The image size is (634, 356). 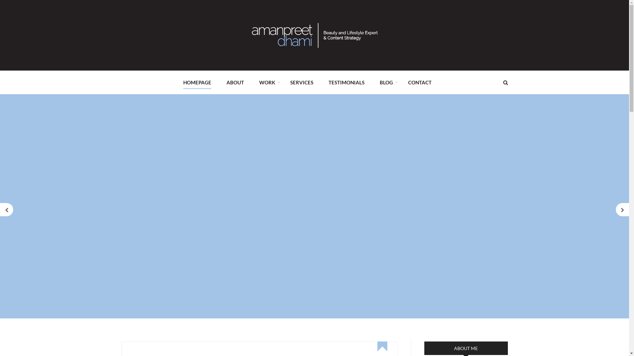 What do you see at coordinates (197, 82) in the screenshot?
I see `HOMEPAGE` at bounding box center [197, 82].